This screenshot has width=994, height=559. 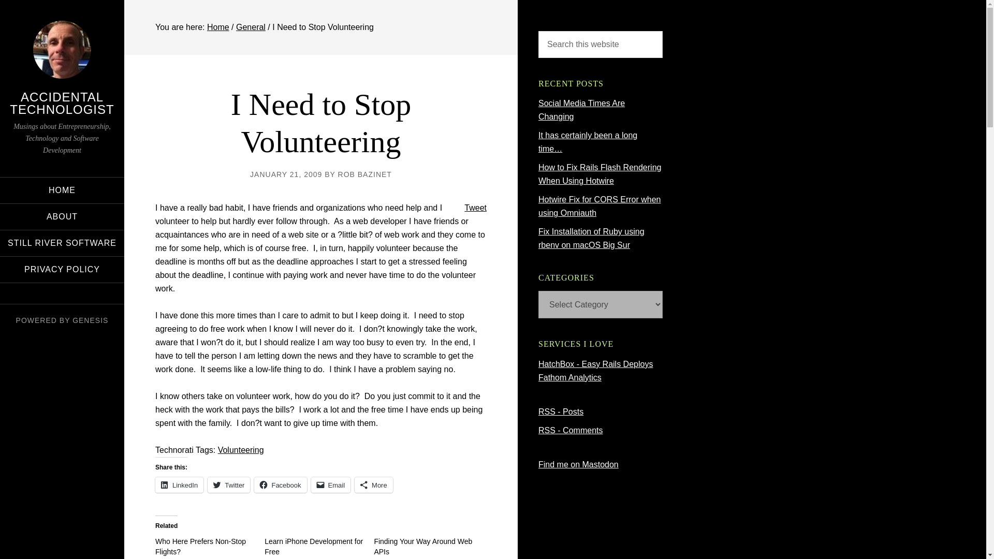 What do you see at coordinates (229, 484) in the screenshot?
I see `Twitter` at bounding box center [229, 484].